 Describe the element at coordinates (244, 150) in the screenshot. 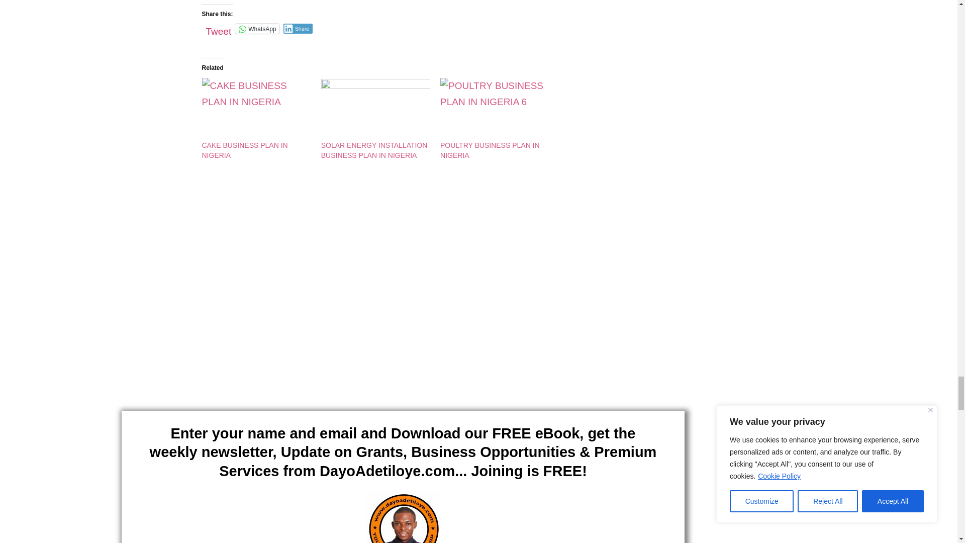

I see `CAKE BUSINESS PLAN IN NIGERIA` at that location.